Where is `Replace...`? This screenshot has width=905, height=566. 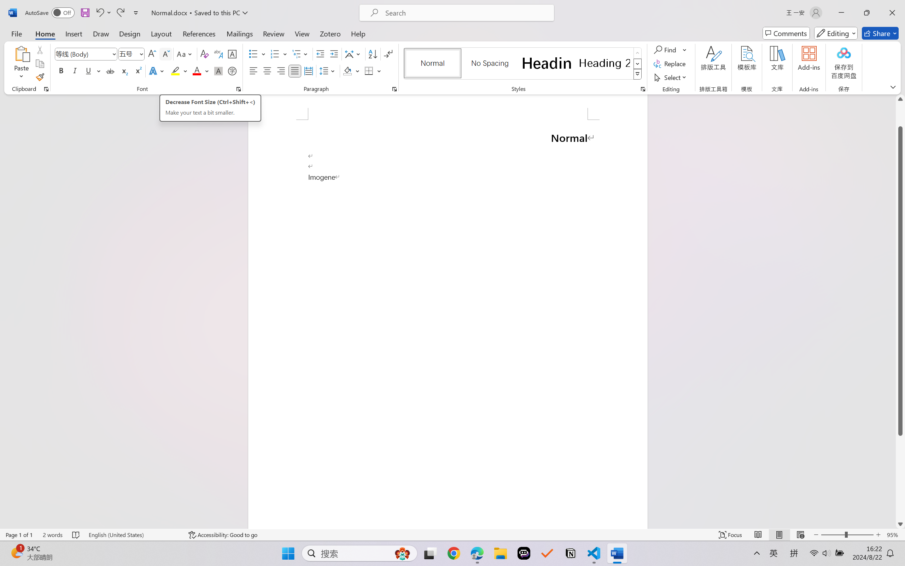
Replace... is located at coordinates (670, 64).